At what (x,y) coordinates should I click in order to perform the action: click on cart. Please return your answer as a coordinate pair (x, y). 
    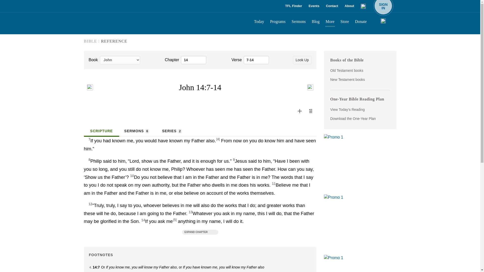
    Looking at the image, I should click on (256, 60).